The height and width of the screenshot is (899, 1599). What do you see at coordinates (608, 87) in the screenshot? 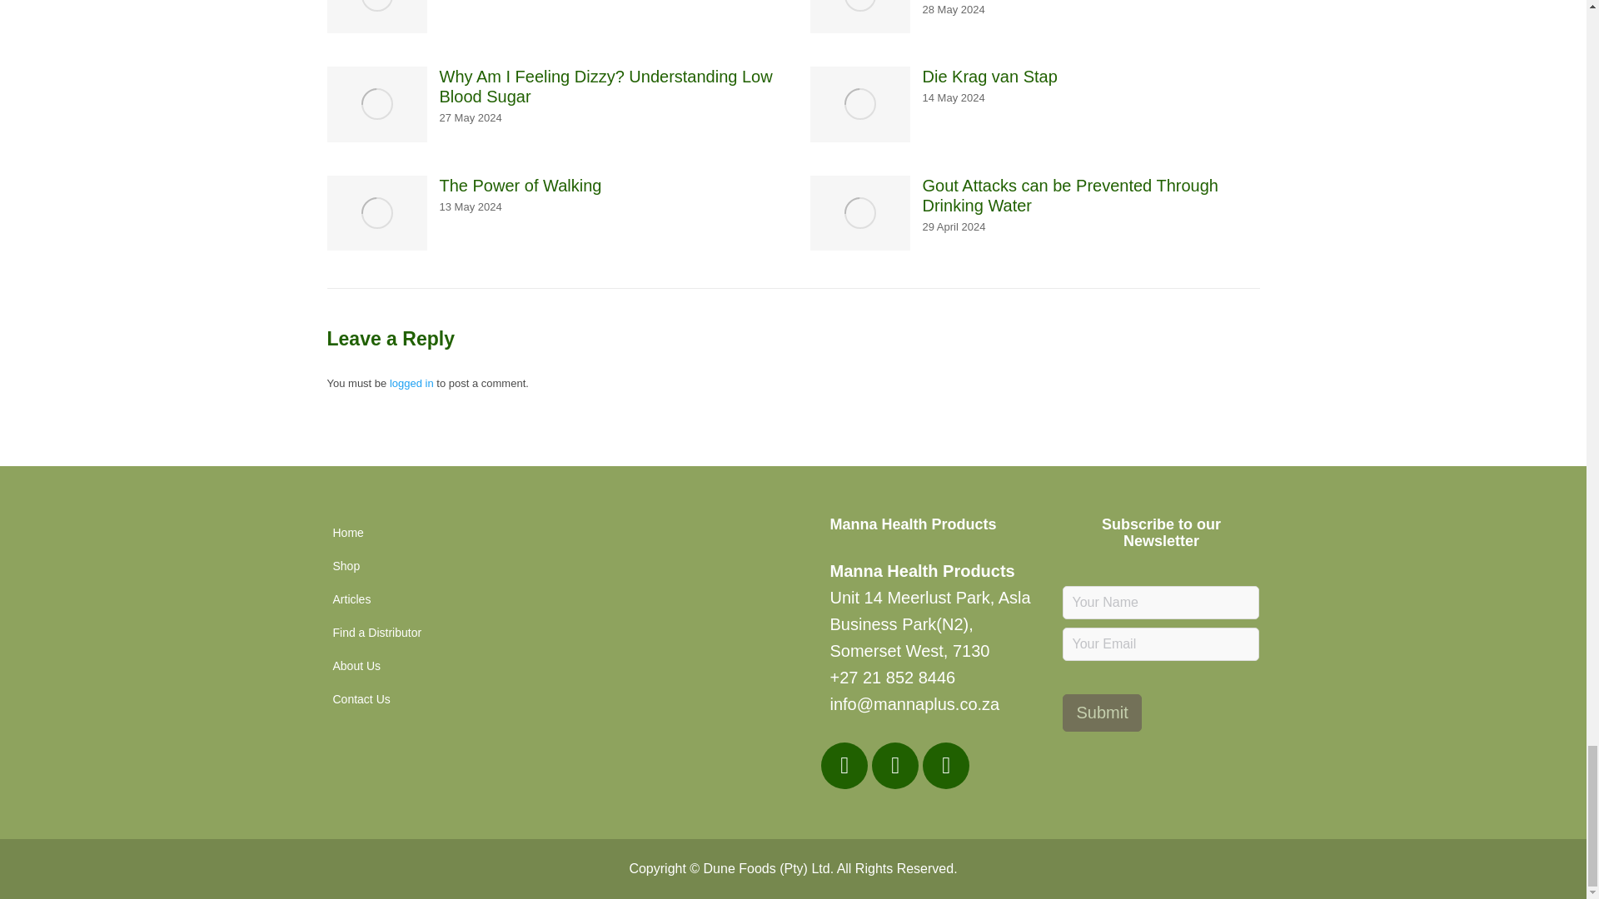
I see `Why Am I Feeling Dizzy? Understanding Low Blood Sugar` at bounding box center [608, 87].